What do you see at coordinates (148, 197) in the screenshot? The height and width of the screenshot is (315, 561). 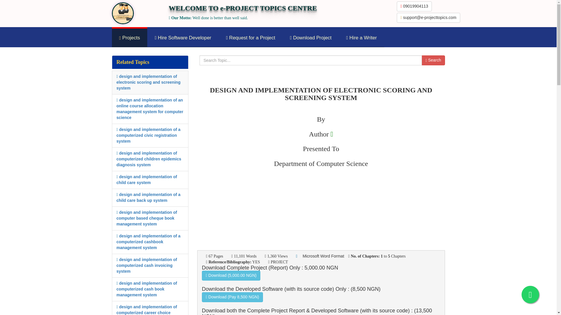 I see `design and implementation of a child care back up system` at bounding box center [148, 197].